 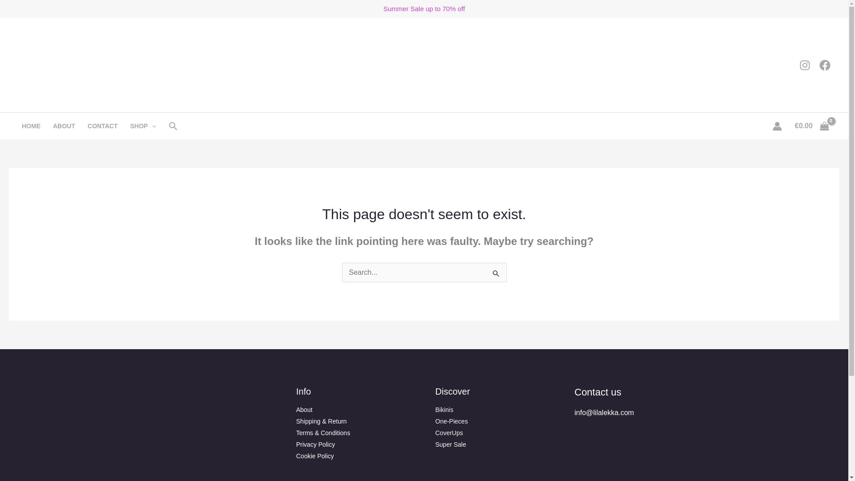 What do you see at coordinates (31, 126) in the screenshot?
I see `HOME` at bounding box center [31, 126].